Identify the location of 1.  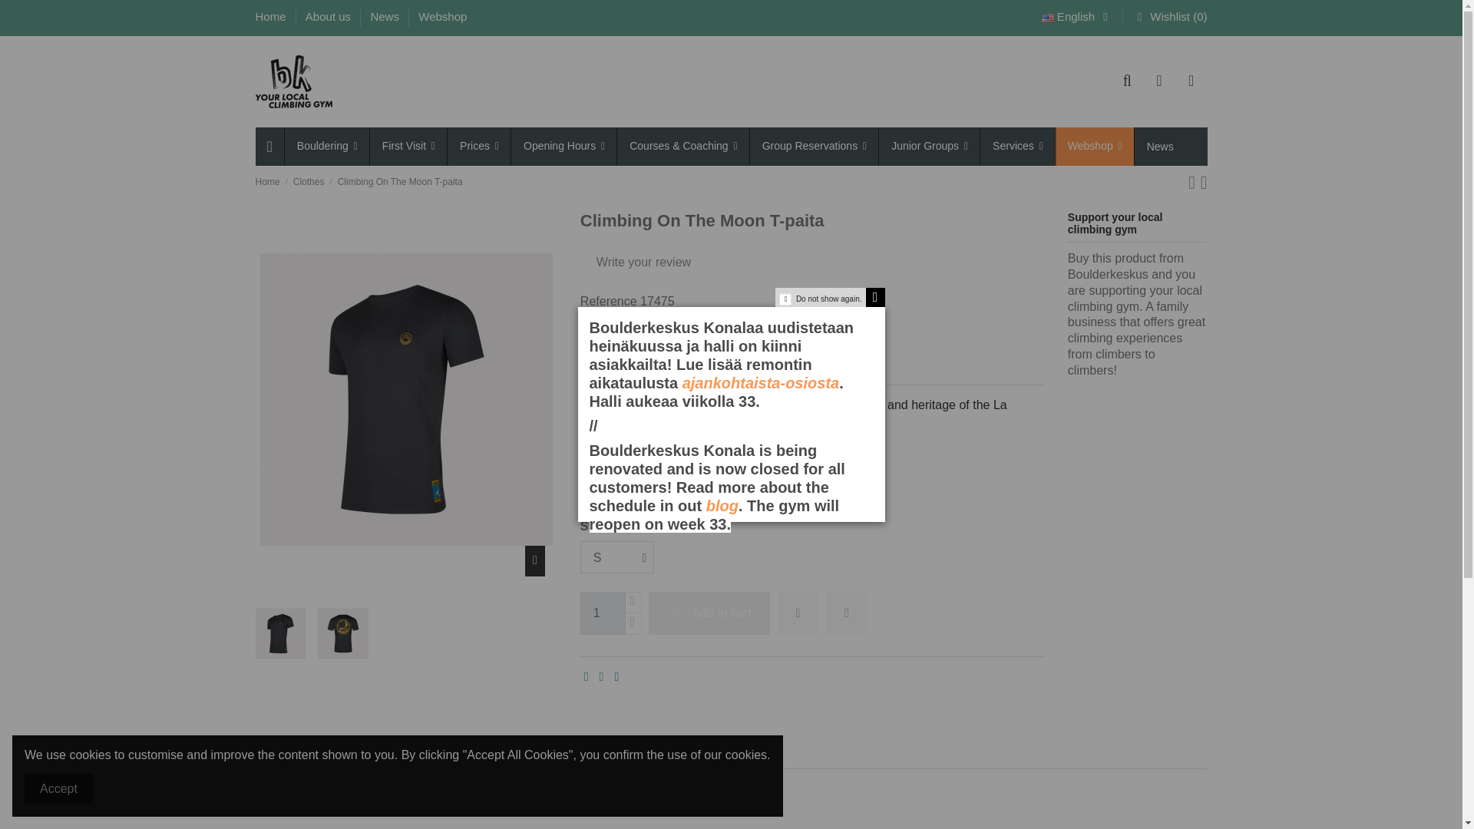
(603, 613).